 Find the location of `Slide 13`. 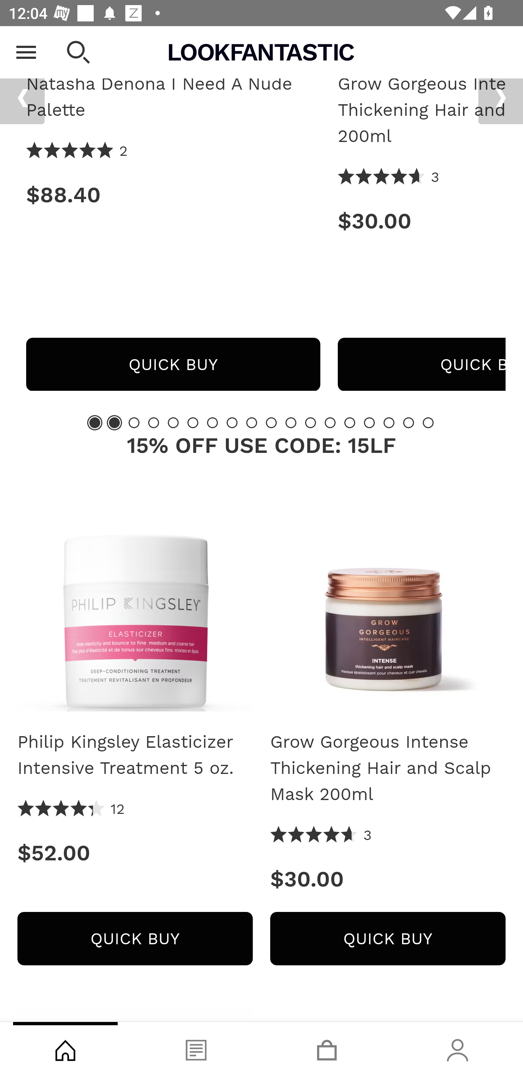

Slide 13 is located at coordinates (330, 423).